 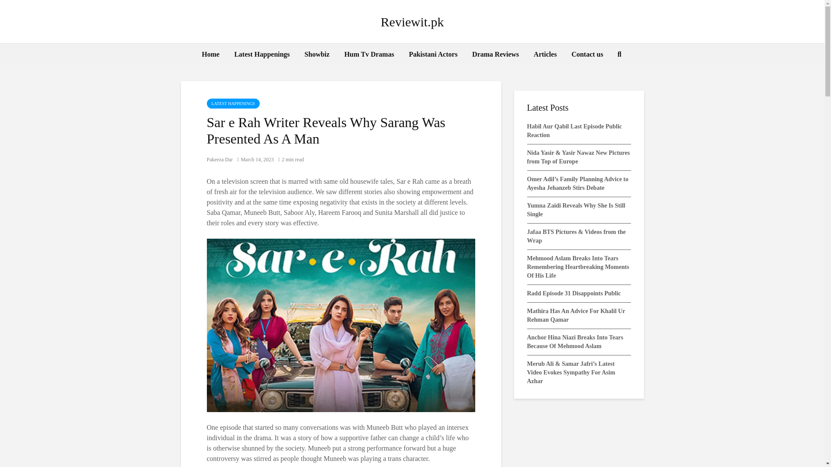 I want to click on Contact us, so click(x=587, y=54).